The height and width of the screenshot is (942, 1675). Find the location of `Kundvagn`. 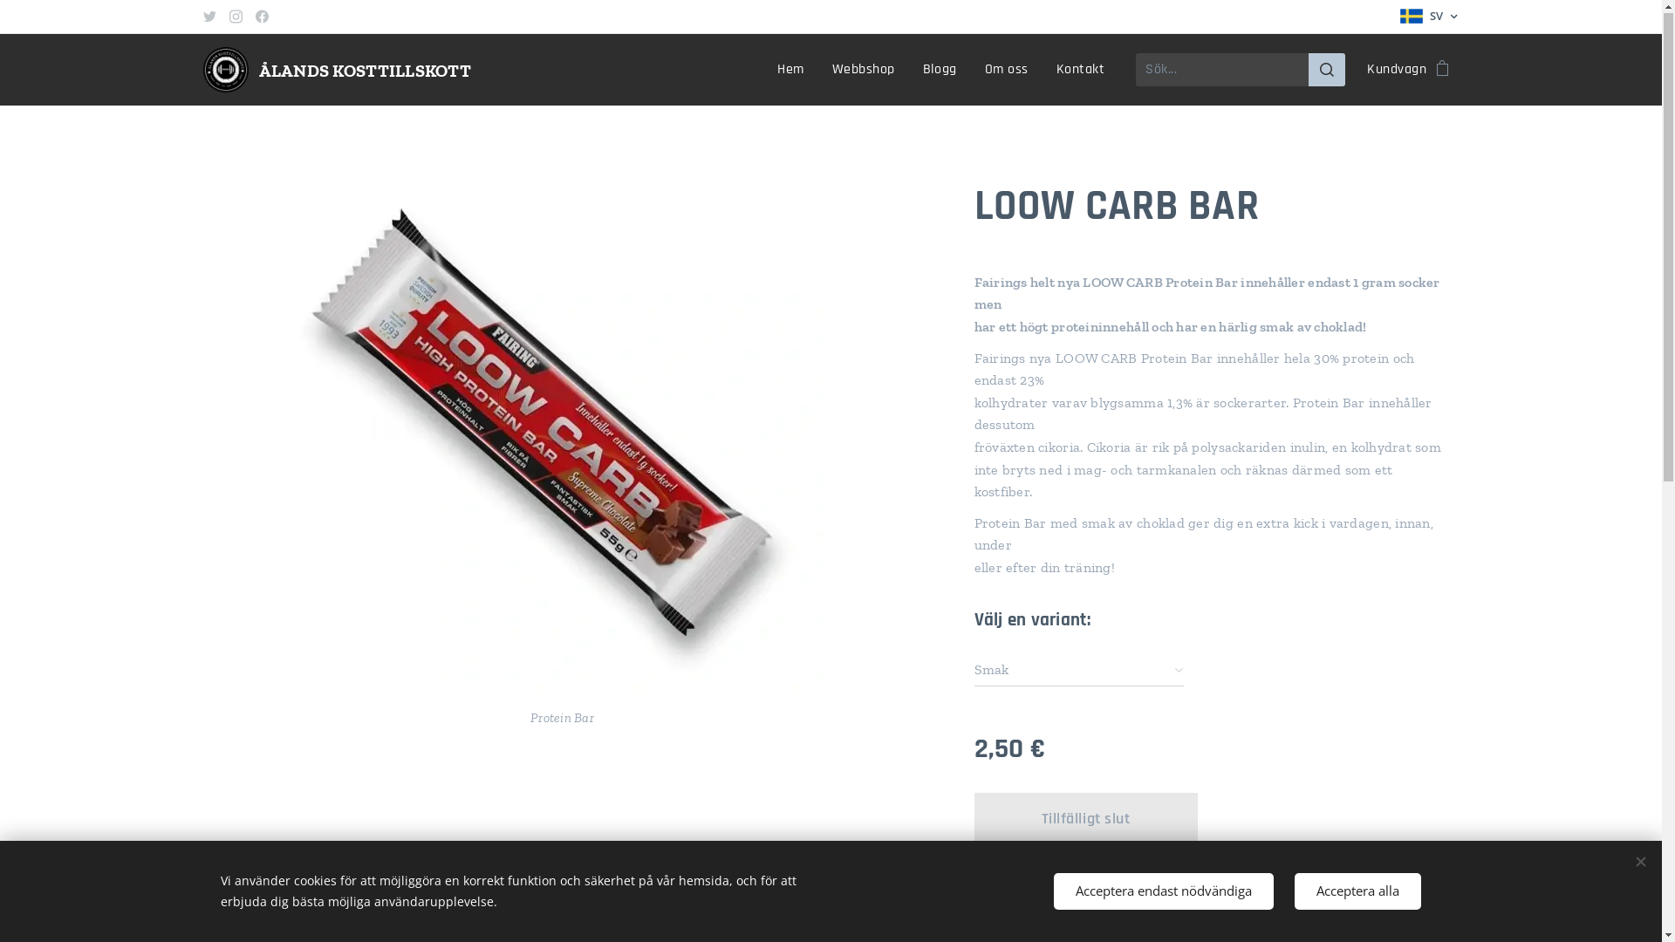

Kundvagn is located at coordinates (1402, 71).